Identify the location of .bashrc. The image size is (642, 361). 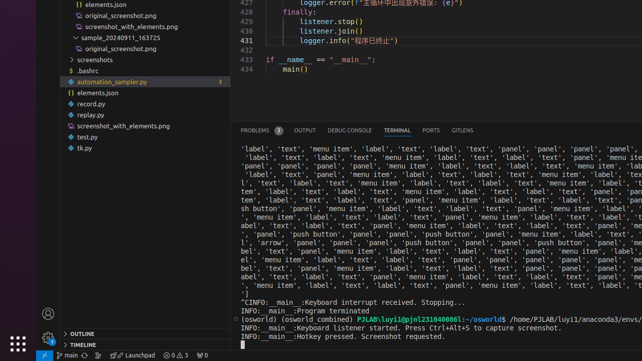
(145, 71).